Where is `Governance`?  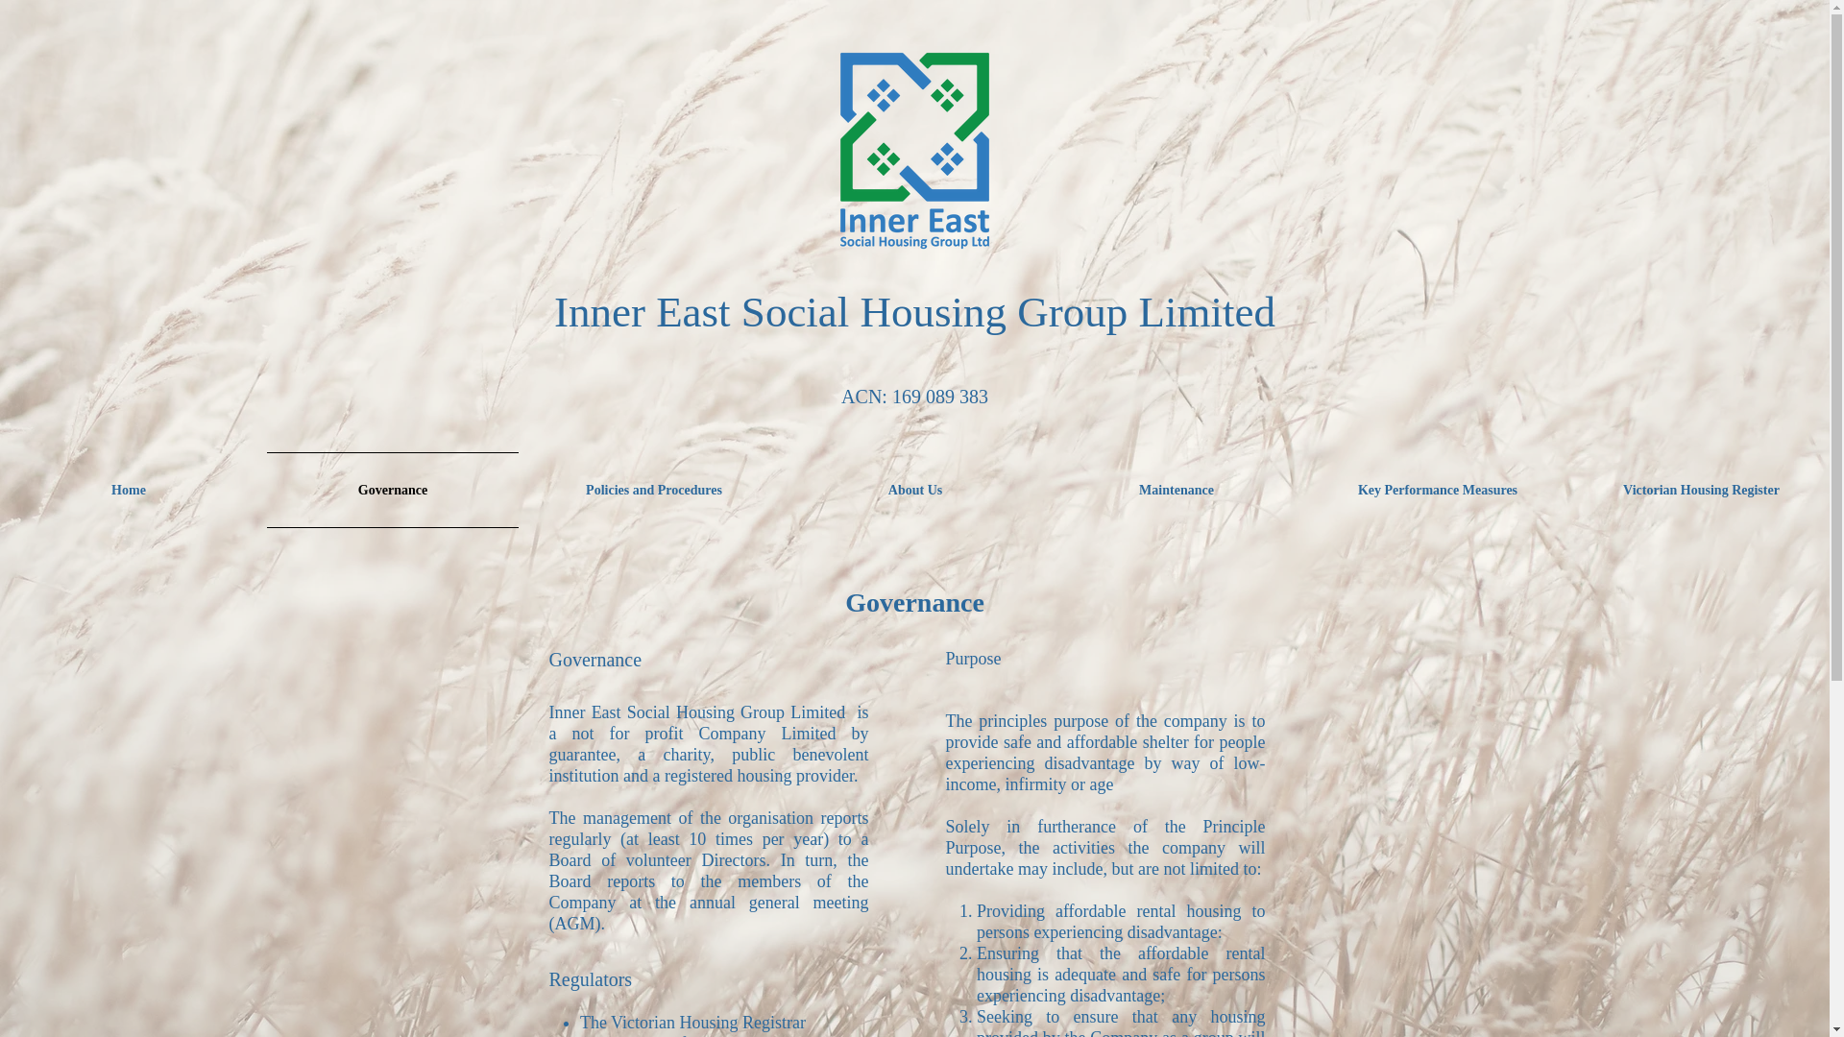 Governance is located at coordinates (393, 490).